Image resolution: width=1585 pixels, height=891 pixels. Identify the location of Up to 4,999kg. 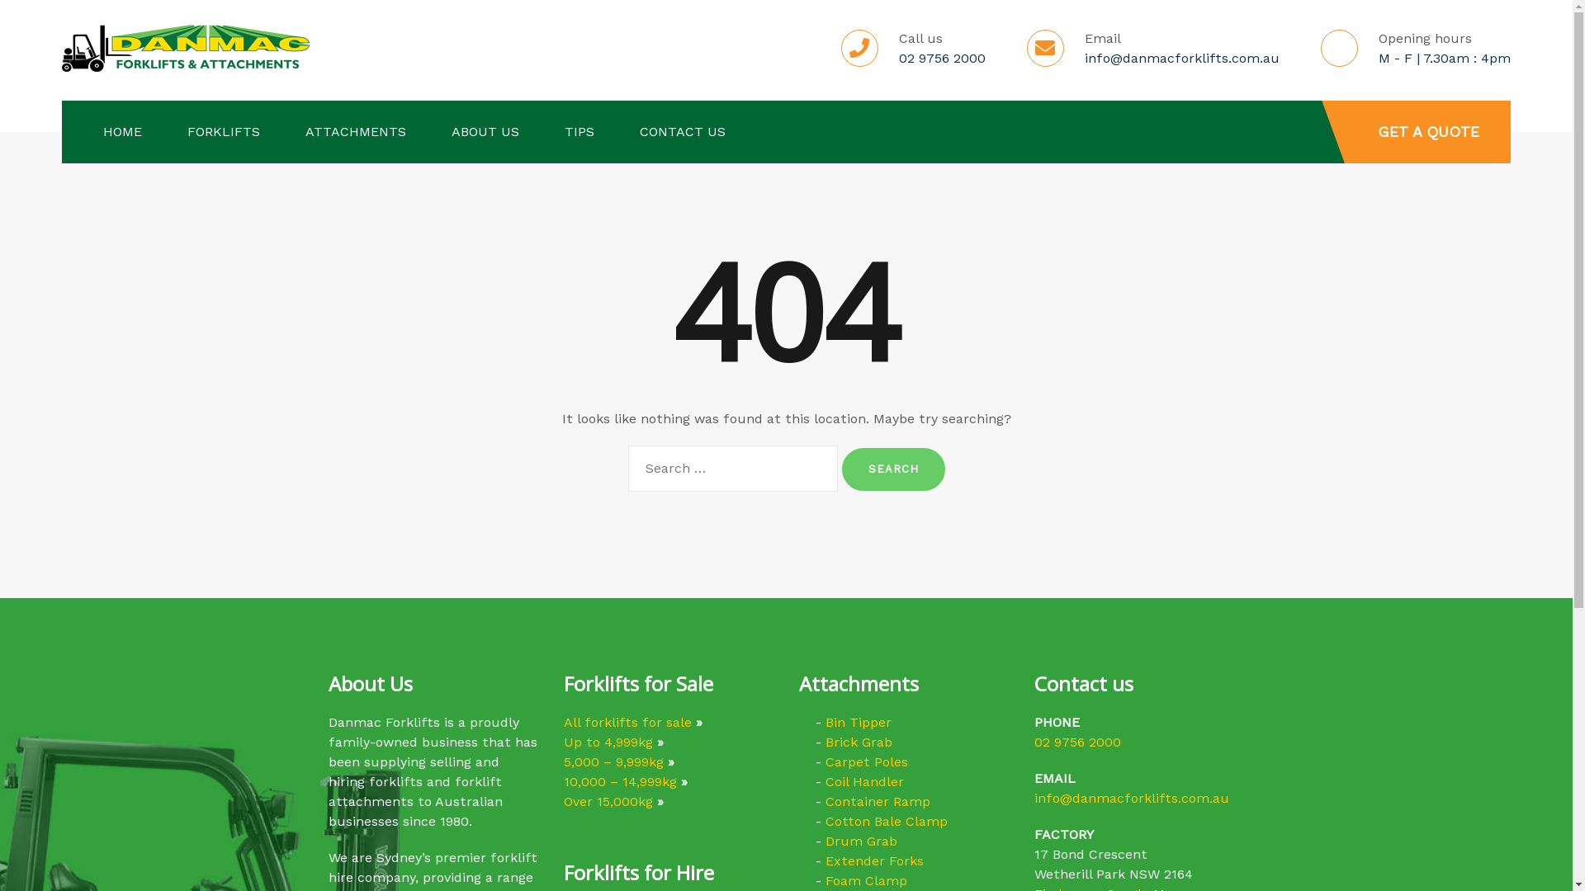
(608, 742).